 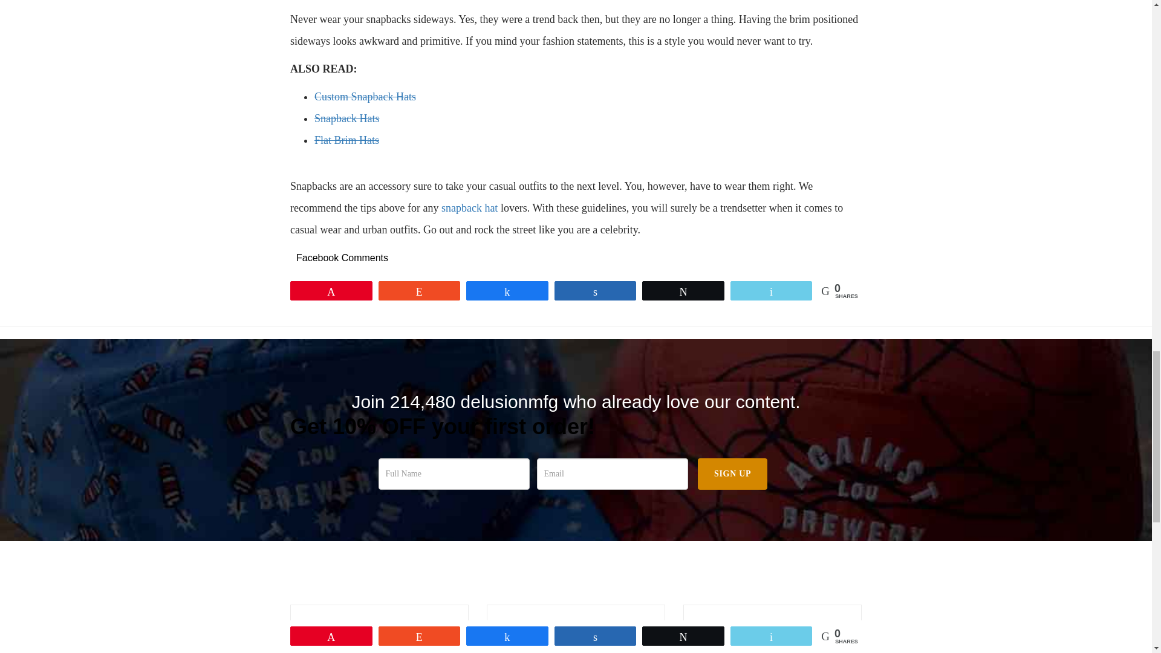 What do you see at coordinates (365, 97) in the screenshot?
I see `Custom Snapback Hats` at bounding box center [365, 97].